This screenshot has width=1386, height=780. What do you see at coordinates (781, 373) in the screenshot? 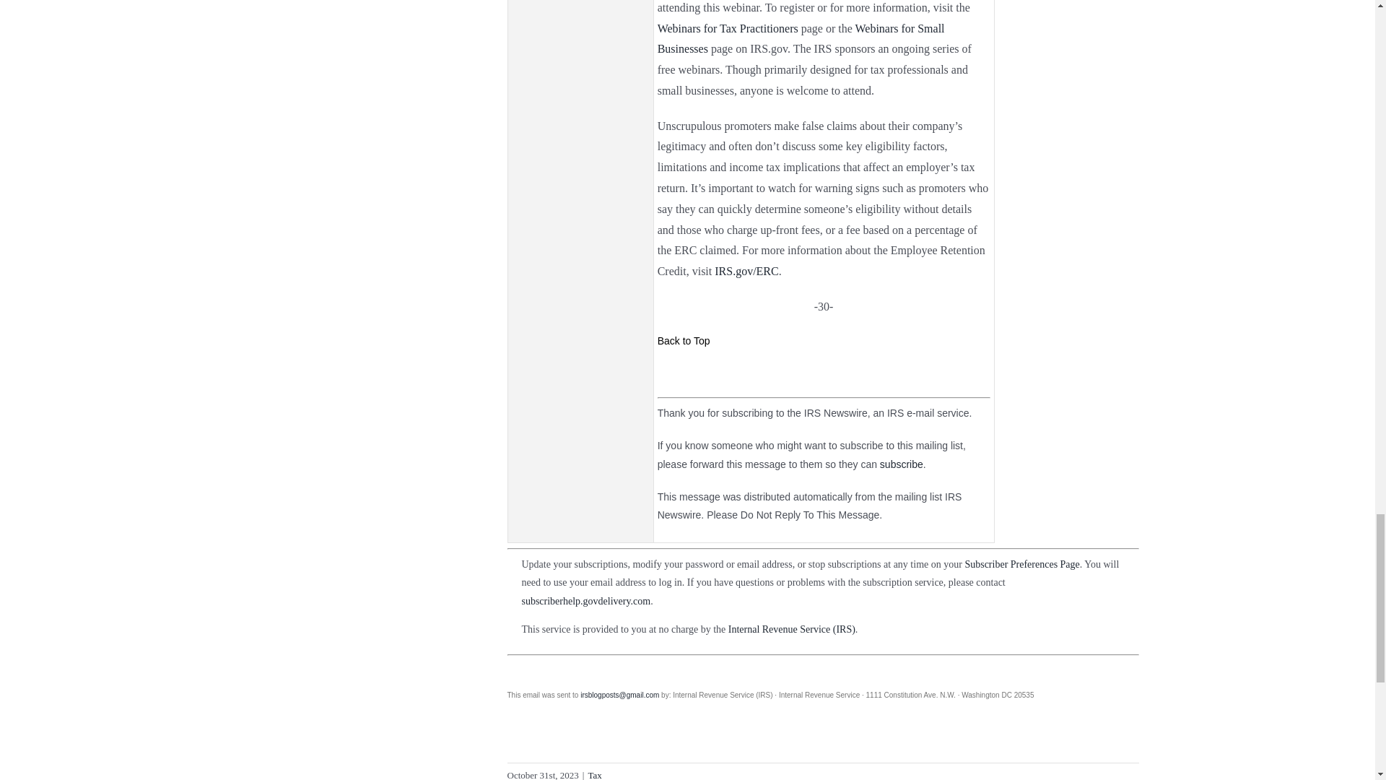
I see `Facebook Logo` at bounding box center [781, 373].